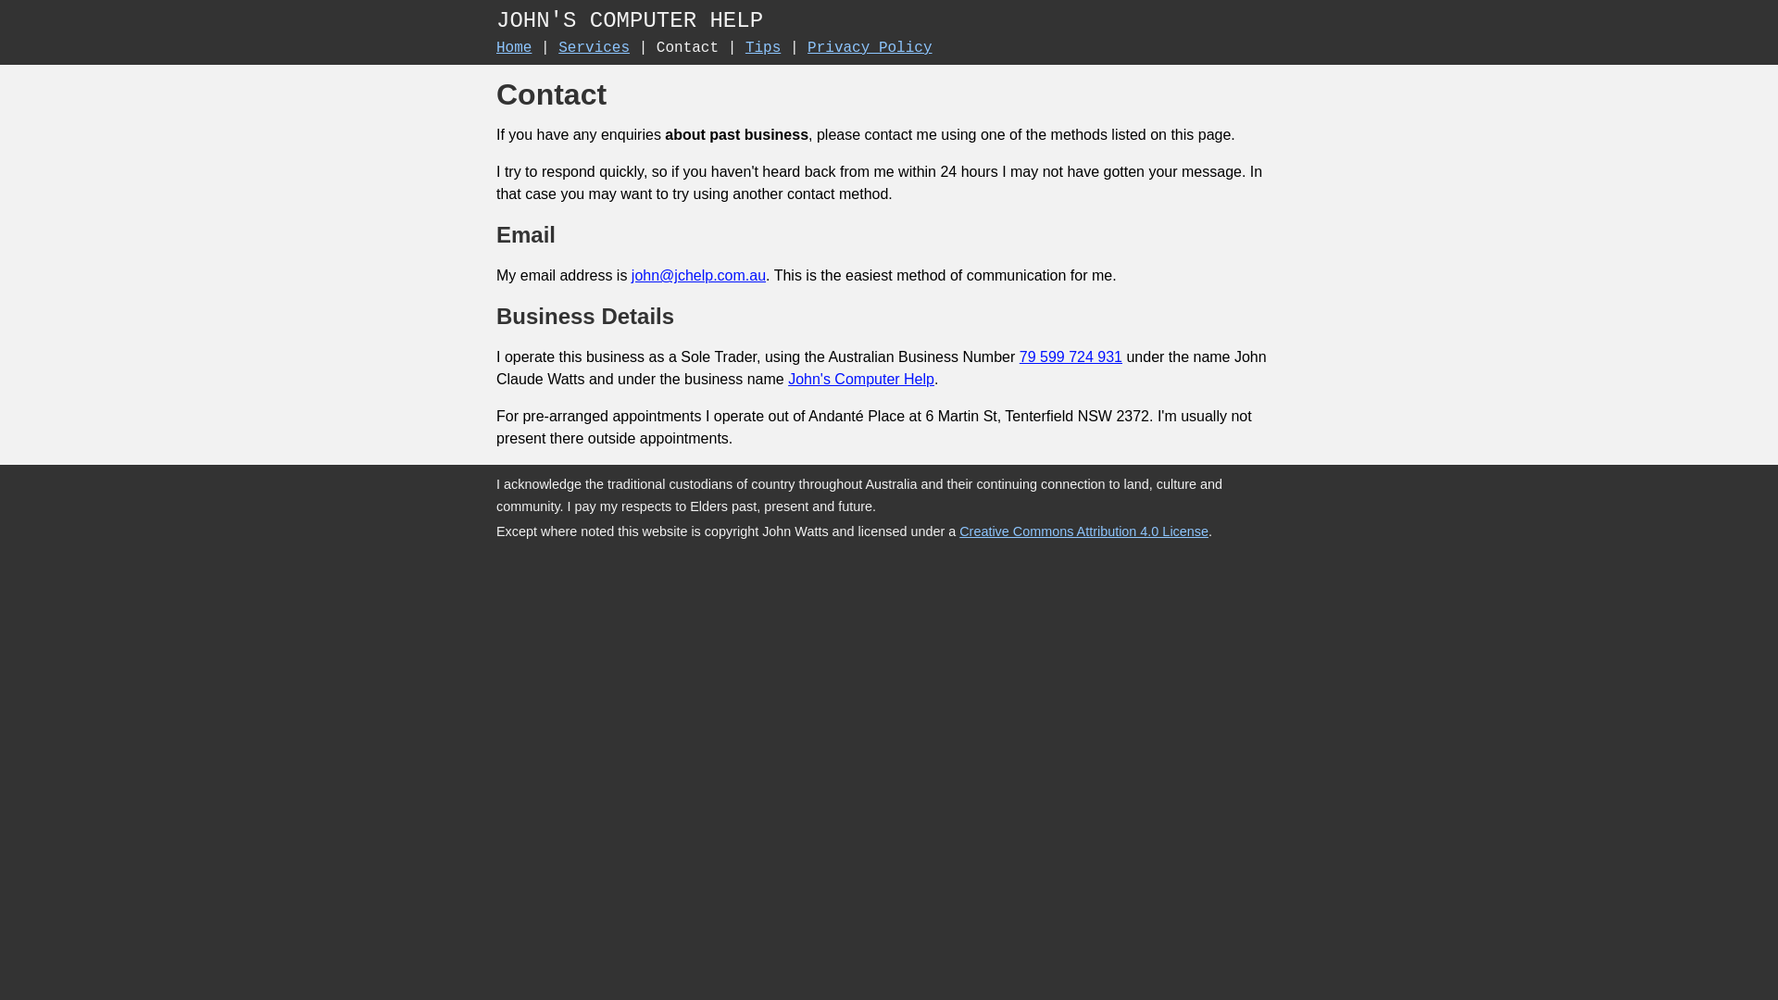 Image resolution: width=1778 pixels, height=1000 pixels. Describe the element at coordinates (698, 276) in the screenshot. I see `john@jchelp.com.au` at that location.